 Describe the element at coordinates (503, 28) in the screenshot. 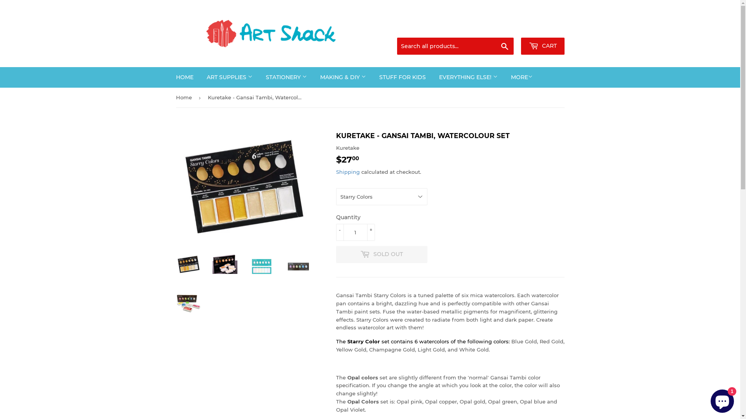

I see `Sign in` at that location.